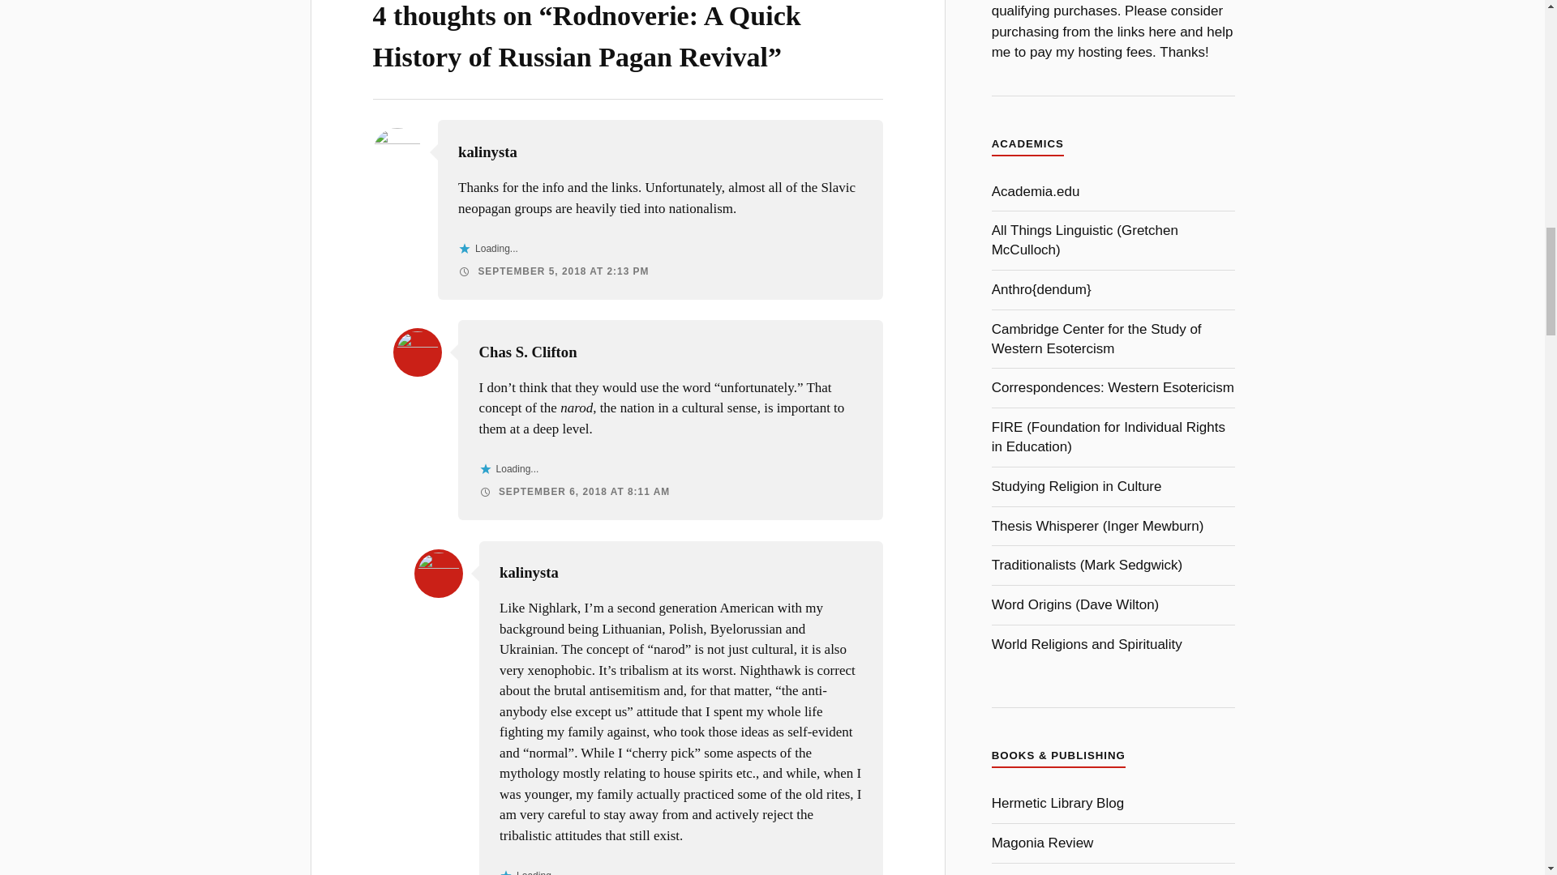 The height and width of the screenshot is (875, 1557). Describe the element at coordinates (529, 352) in the screenshot. I see `Chas S. Clifton` at that location.